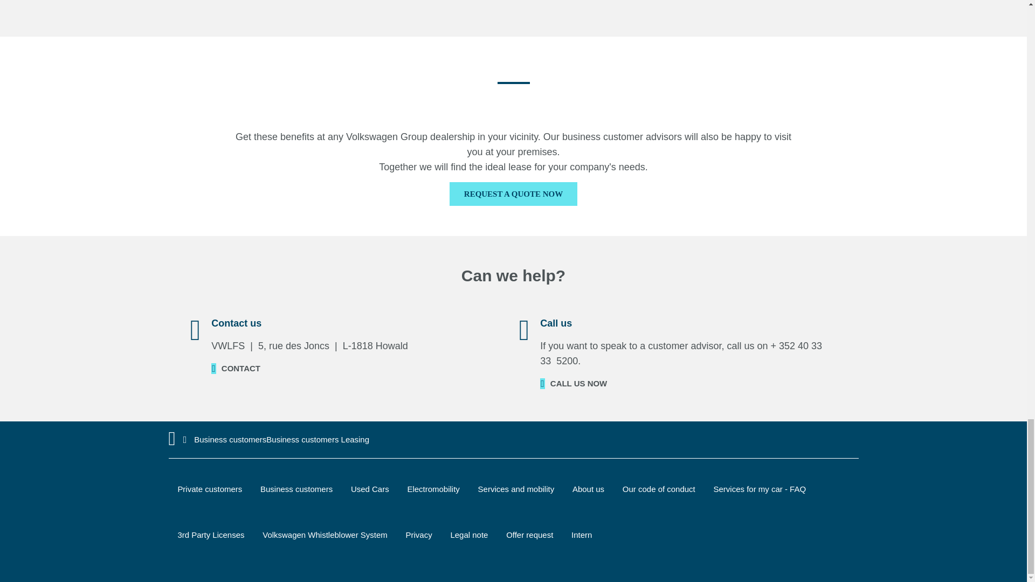 This screenshot has height=582, width=1035. What do you see at coordinates (581, 535) in the screenshot?
I see `Intern` at bounding box center [581, 535].